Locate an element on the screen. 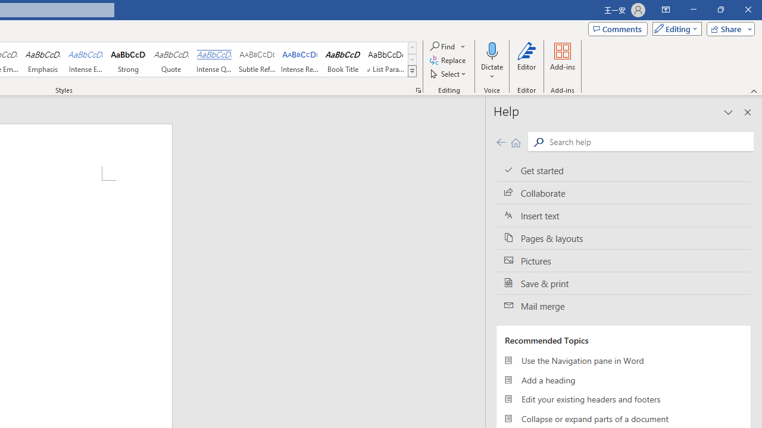 The image size is (762, 428). Mode is located at coordinates (674, 29).